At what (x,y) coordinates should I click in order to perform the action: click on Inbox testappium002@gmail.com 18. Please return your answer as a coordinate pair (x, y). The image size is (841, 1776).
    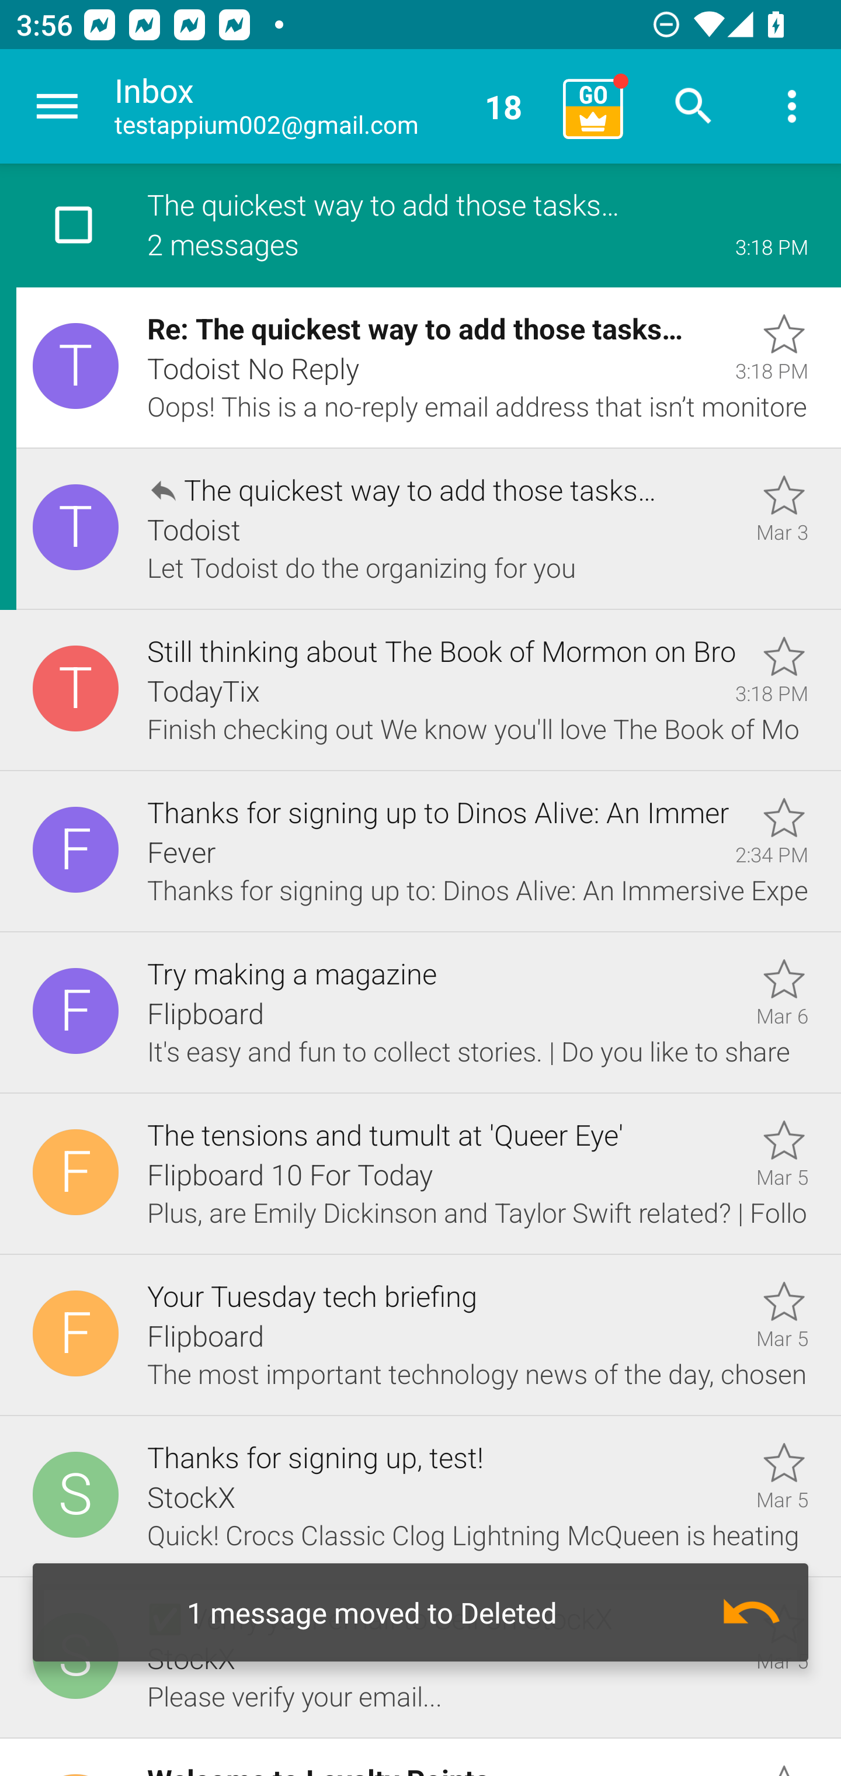
    Looking at the image, I should click on (331, 106).